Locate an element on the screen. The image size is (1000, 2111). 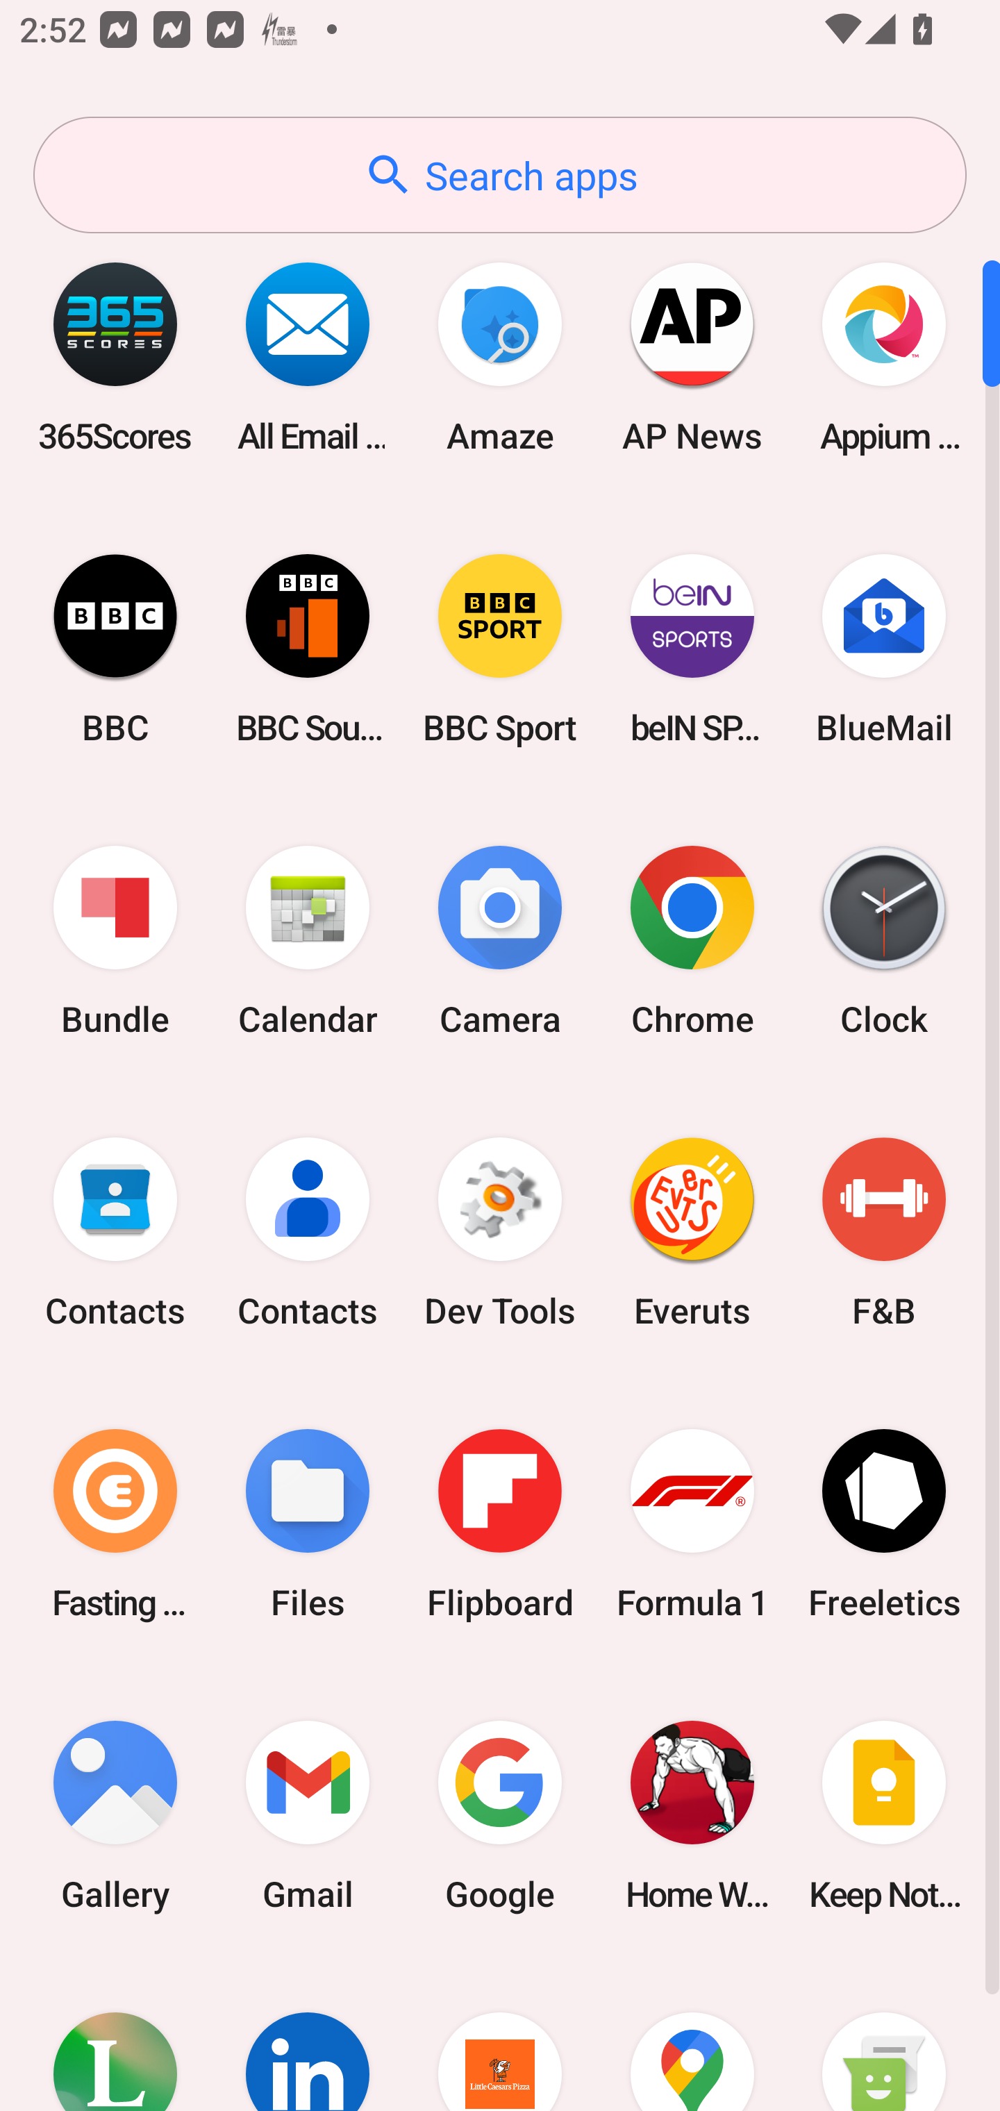
Everuts is located at coordinates (692, 1233).